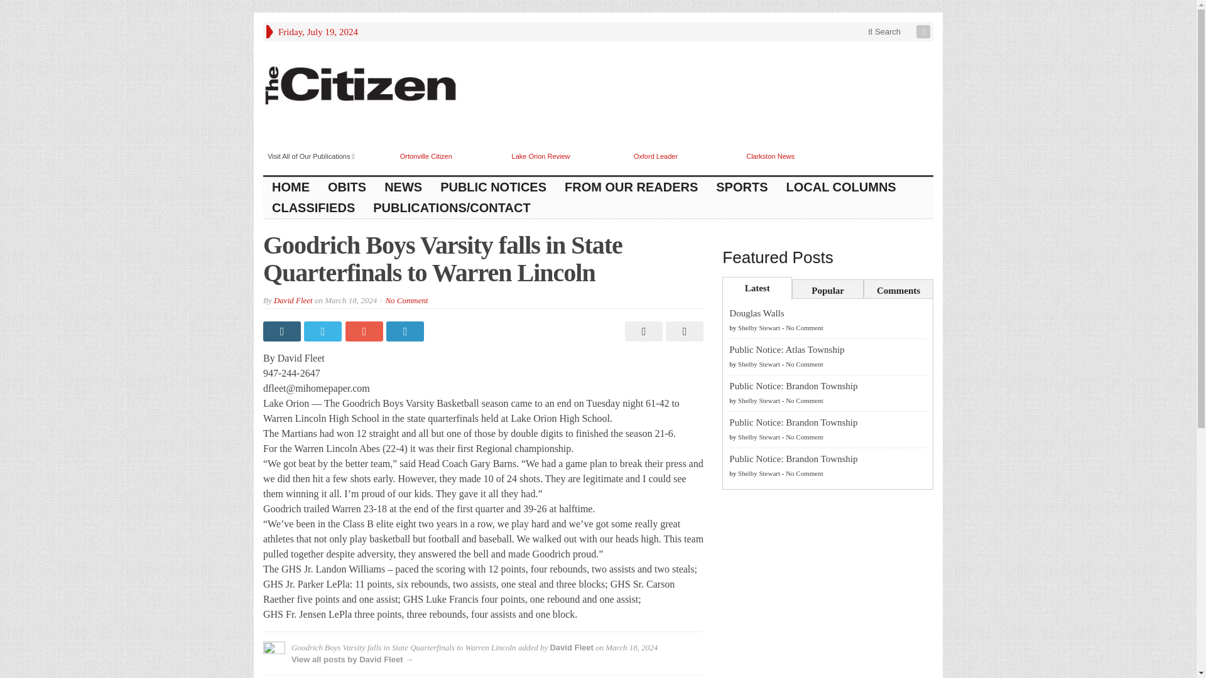 The height and width of the screenshot is (678, 1206). I want to click on Serving Ortonville Michigan, so click(361, 86).